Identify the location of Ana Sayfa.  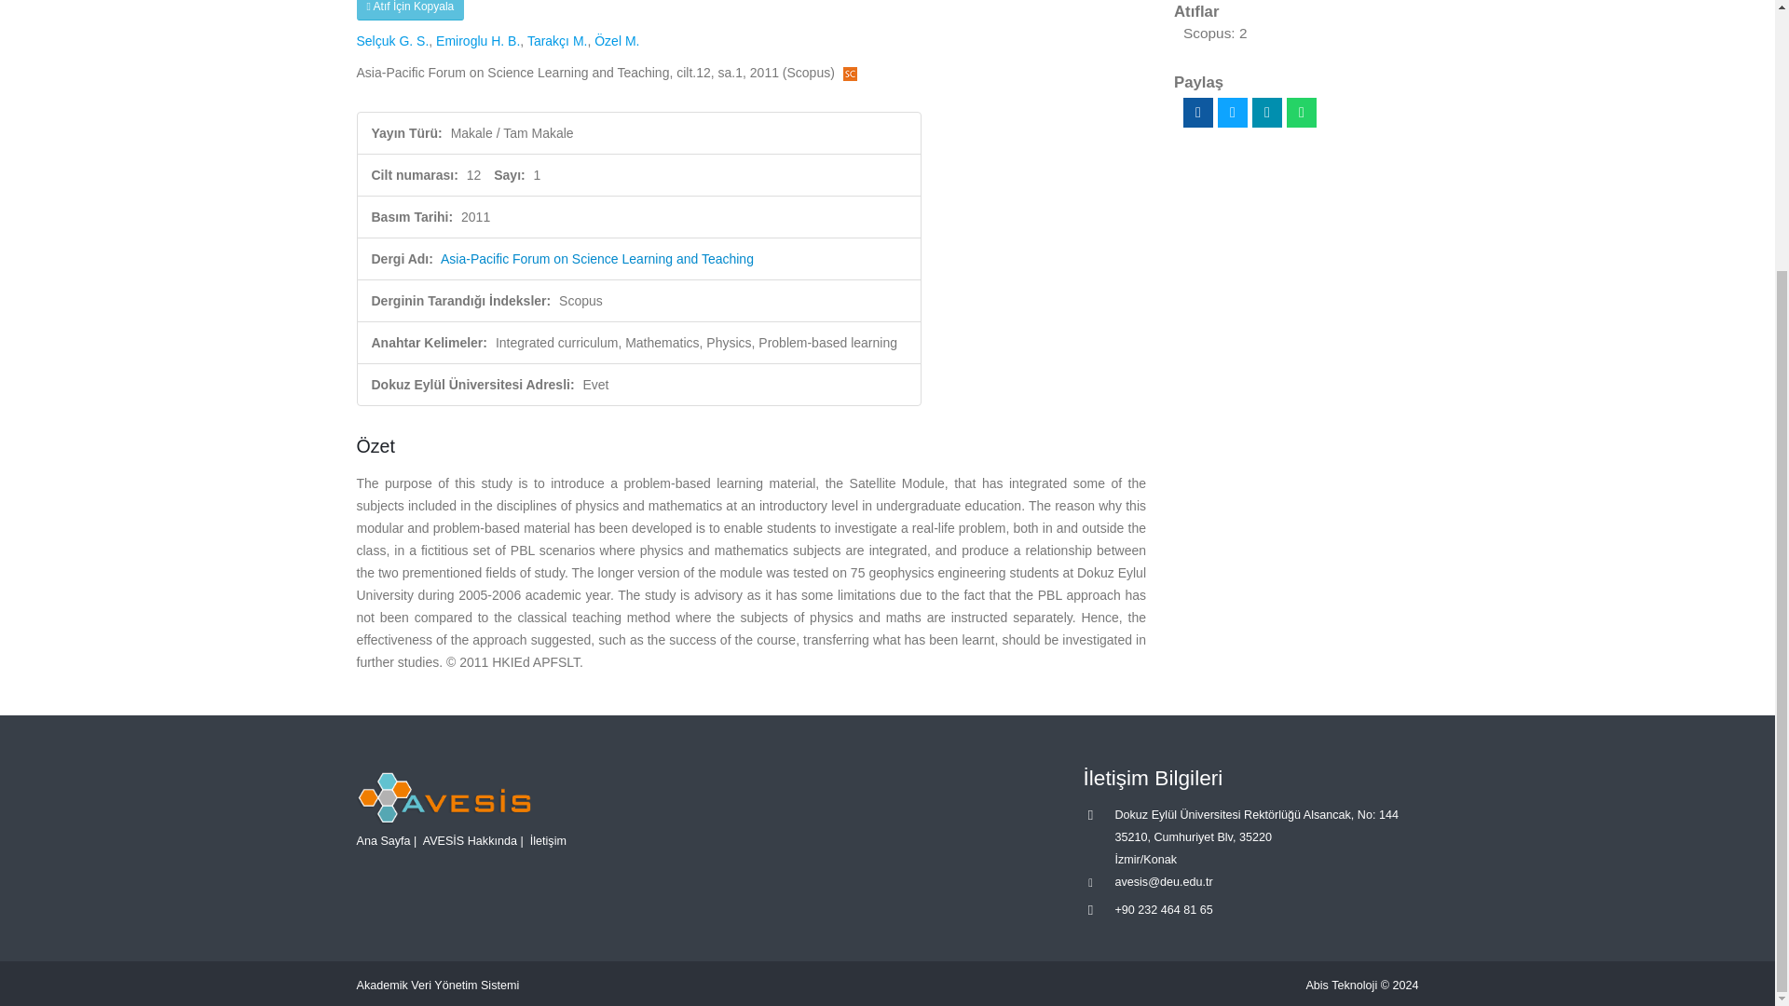
(382, 841).